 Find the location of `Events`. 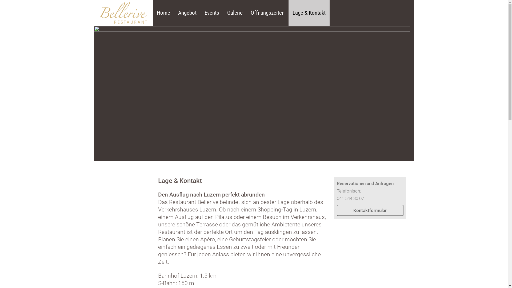

Events is located at coordinates (212, 13).